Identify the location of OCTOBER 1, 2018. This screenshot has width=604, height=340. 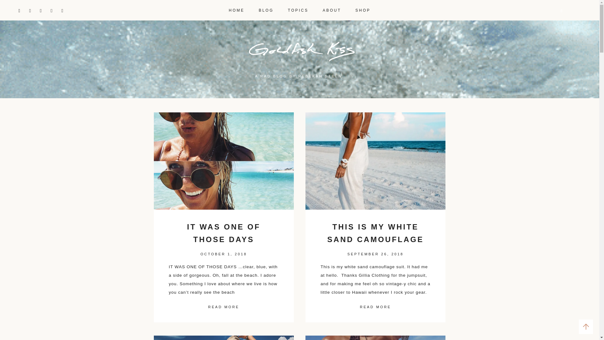
(224, 254).